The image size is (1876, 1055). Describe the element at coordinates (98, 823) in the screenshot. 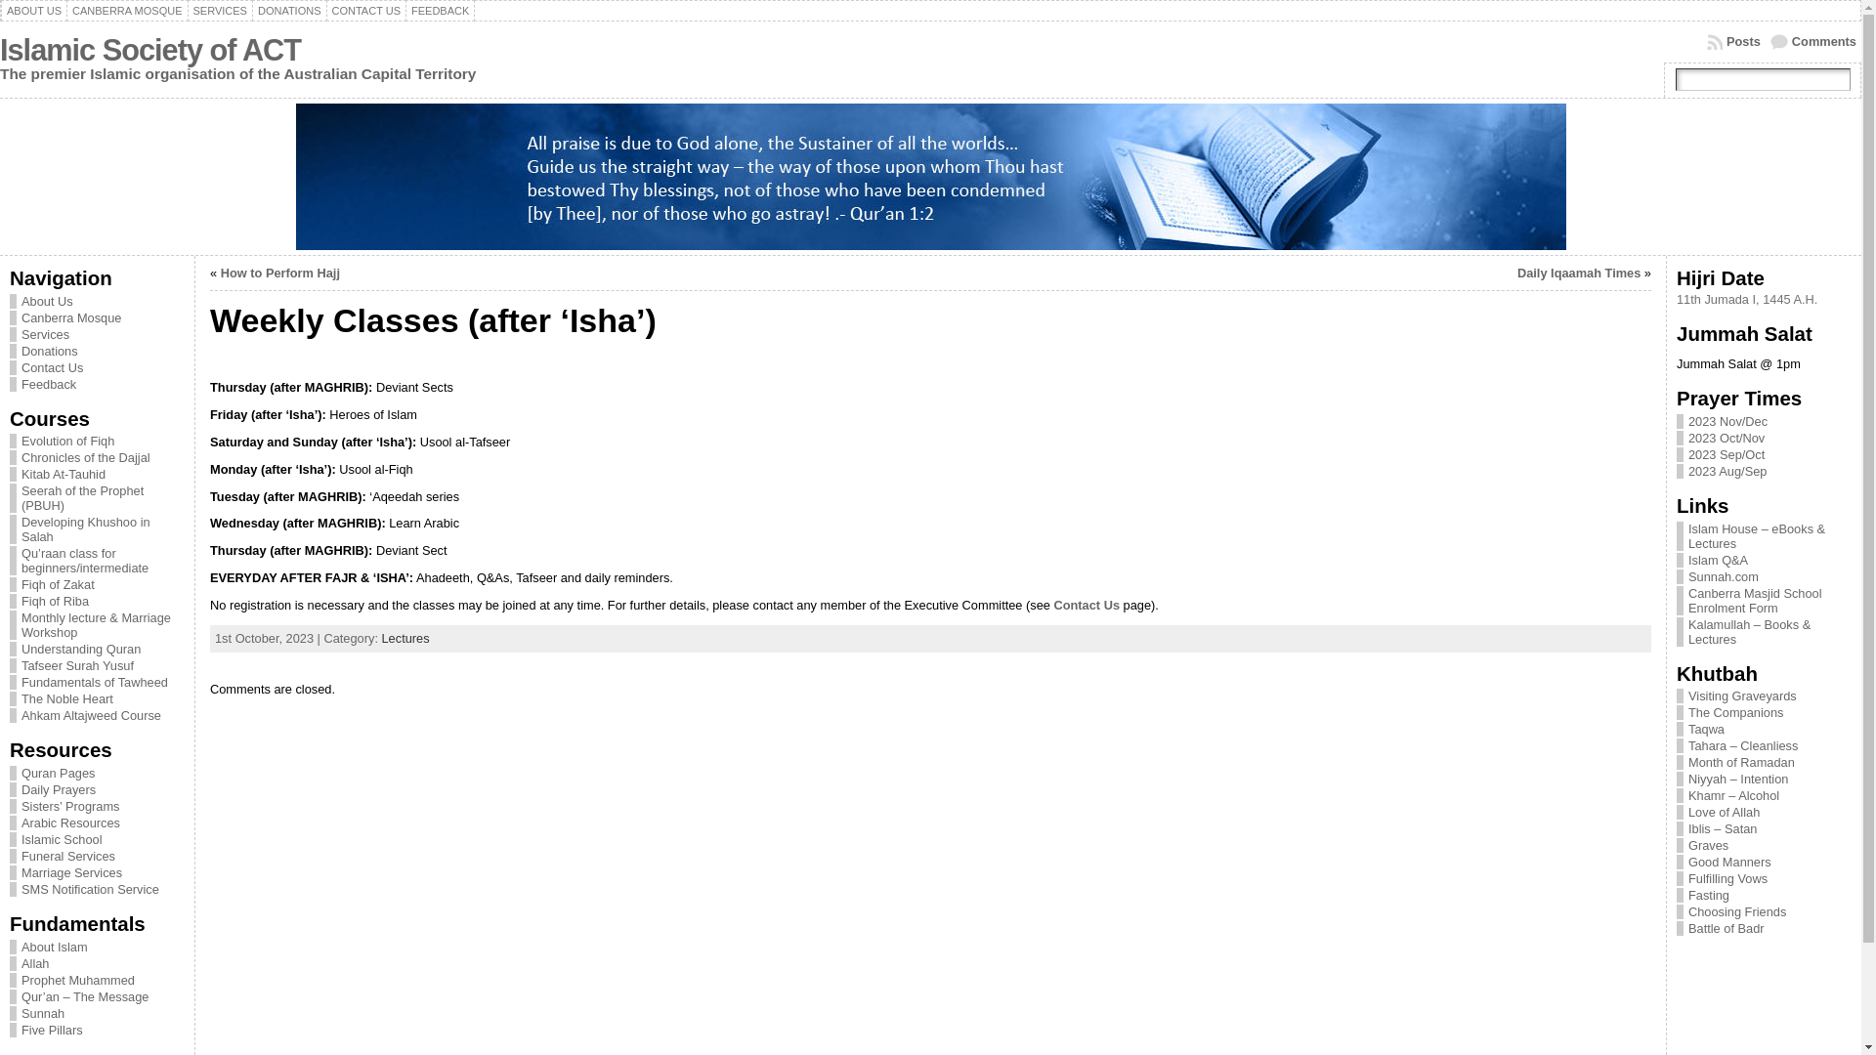

I see `Arabic Resources` at that location.